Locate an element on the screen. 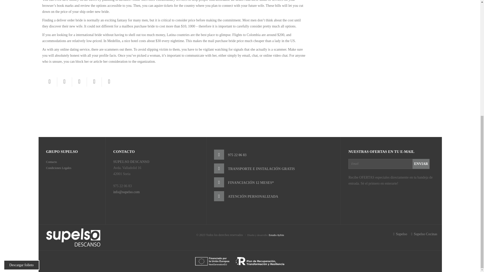 This screenshot has height=272, width=484. Facebook Supelso is located at coordinates (400, 234).